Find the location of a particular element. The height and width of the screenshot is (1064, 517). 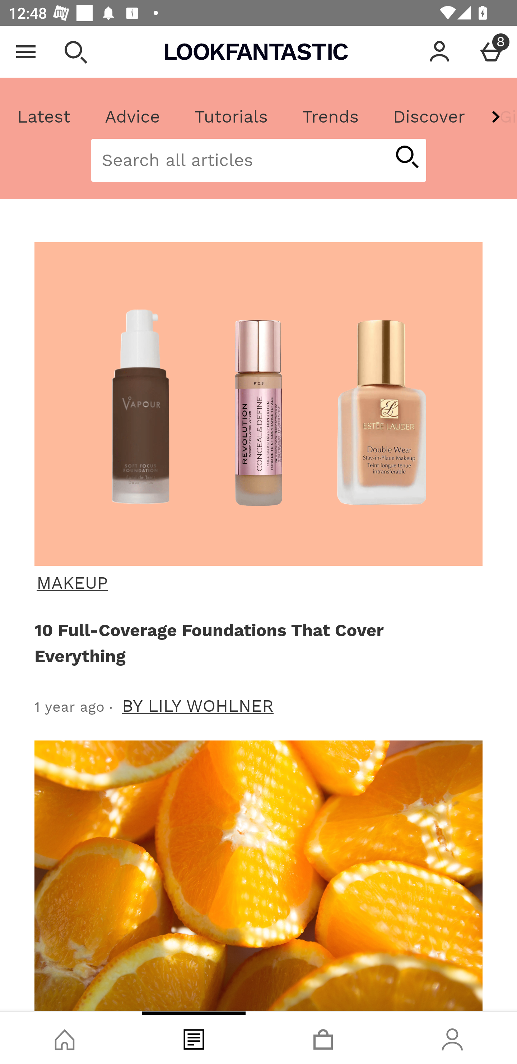

Account is located at coordinates (439, 52).